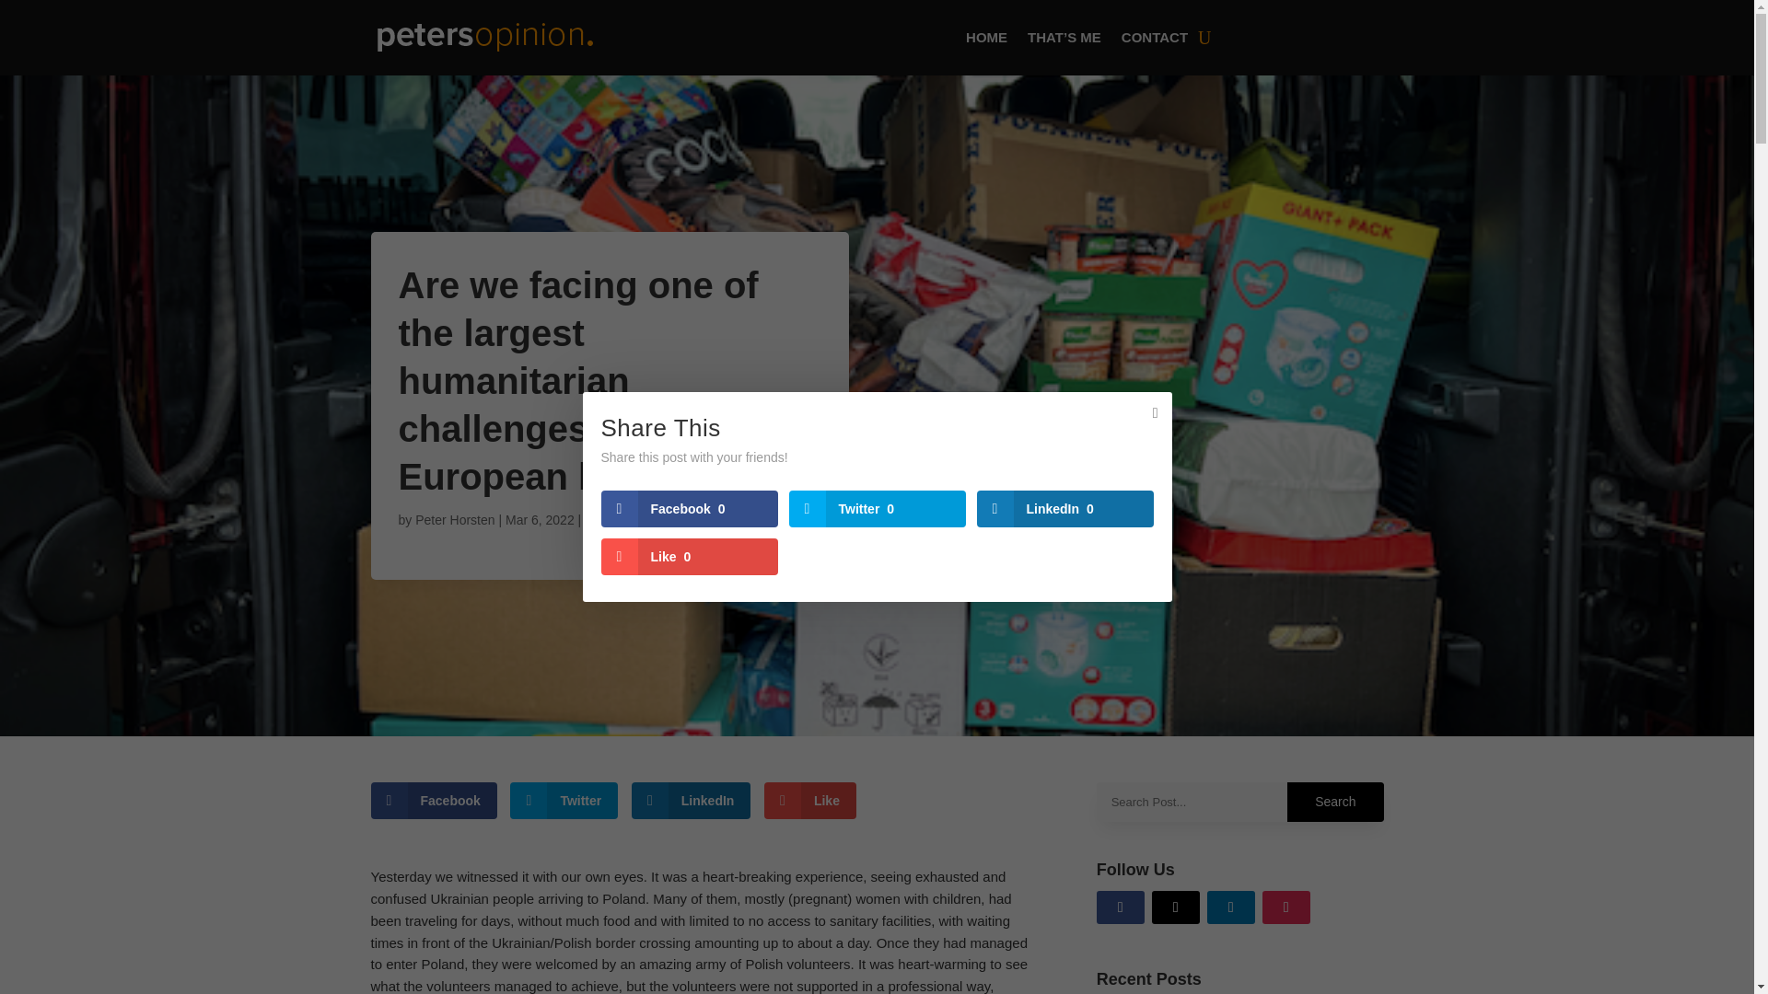 The width and height of the screenshot is (1768, 994). I want to click on Search, so click(1334, 802).